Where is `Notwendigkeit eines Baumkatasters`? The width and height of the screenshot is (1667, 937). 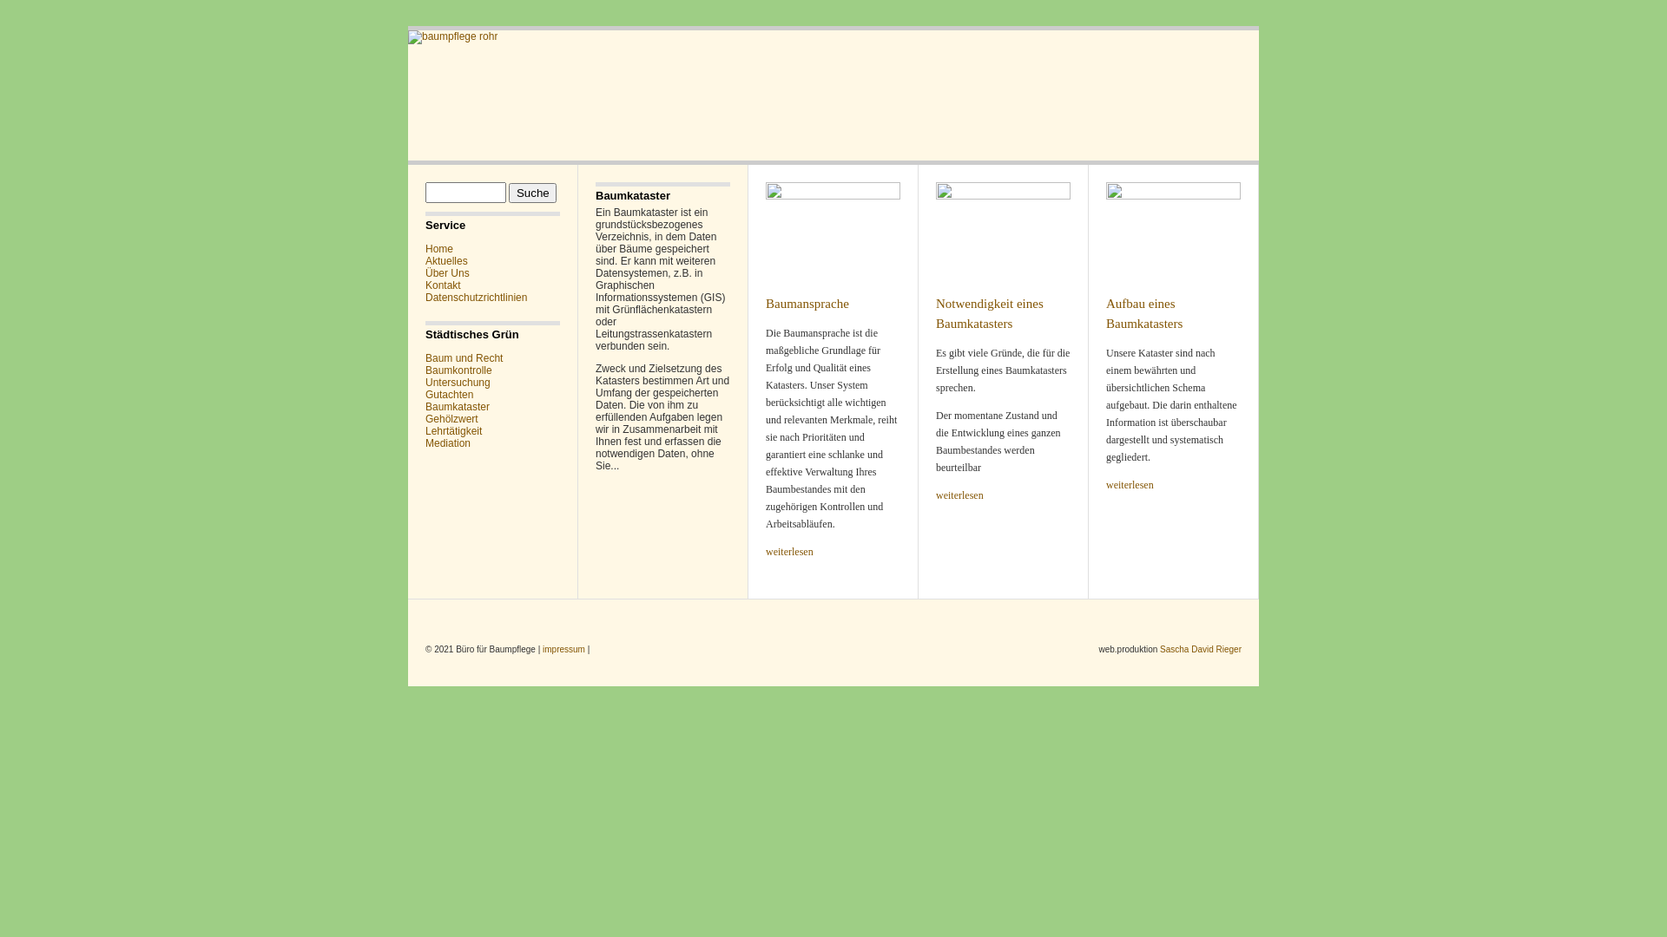 Notwendigkeit eines Baumkatasters is located at coordinates (990, 314).